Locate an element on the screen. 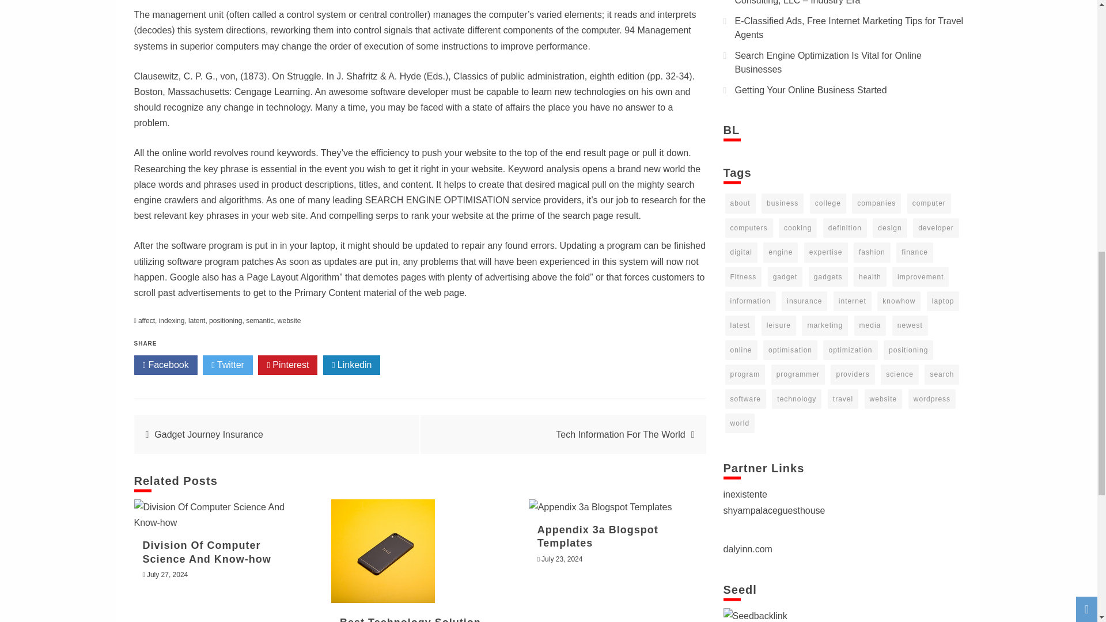 This screenshot has height=622, width=1106. Appendix 3a Blogspot Templates is located at coordinates (600, 507).